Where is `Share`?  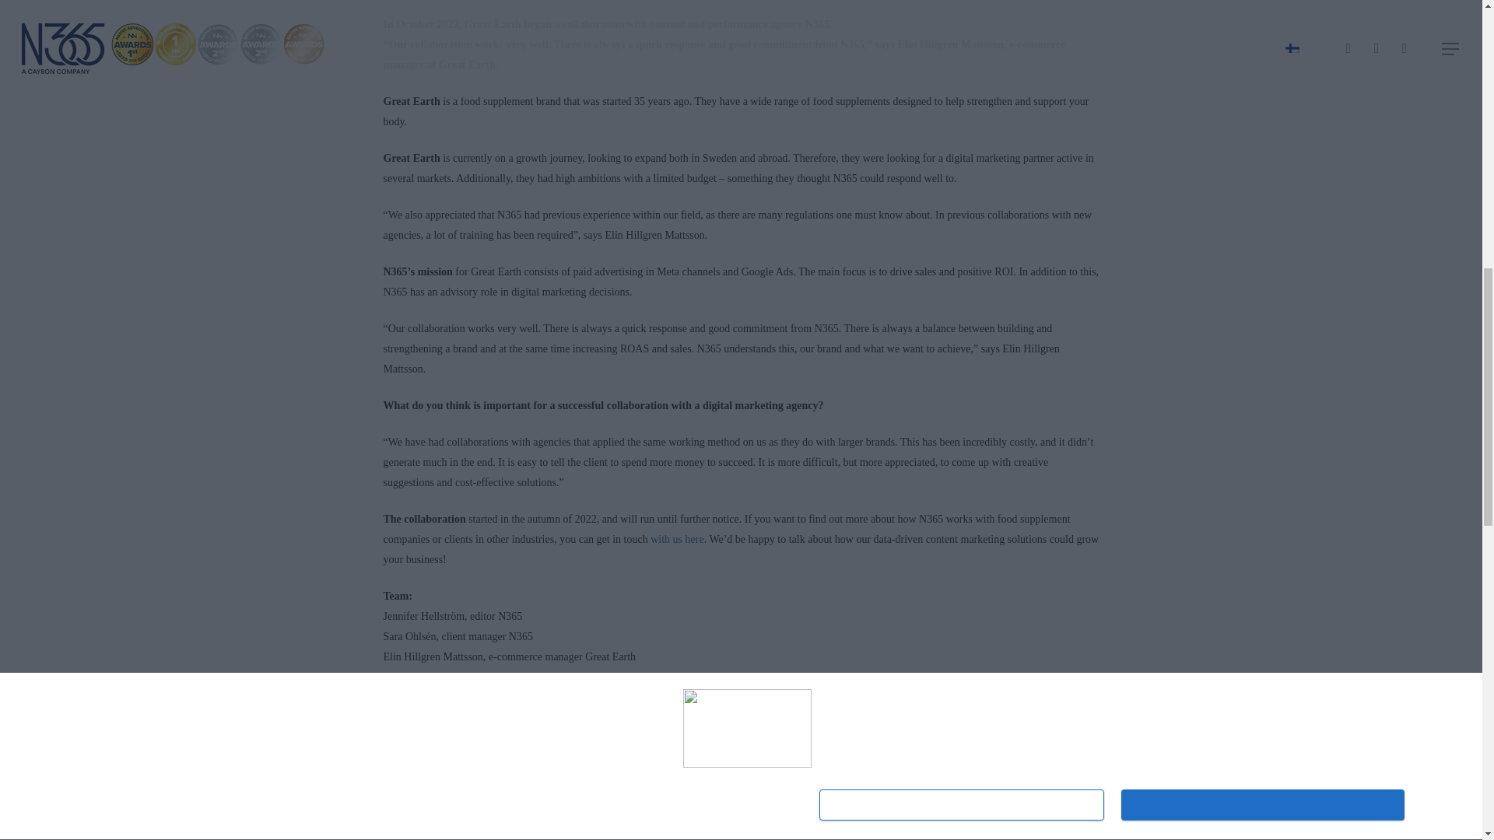
Share is located at coordinates (615, 722).